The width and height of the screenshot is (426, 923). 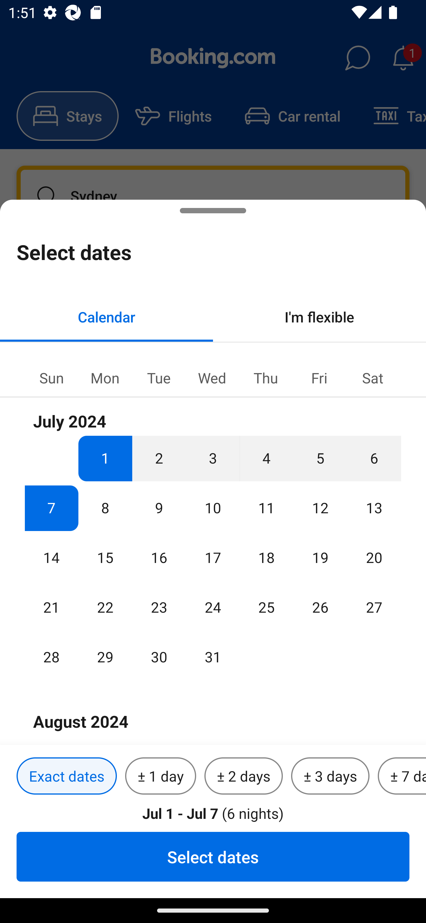 I want to click on Select dates, so click(x=213, y=856).